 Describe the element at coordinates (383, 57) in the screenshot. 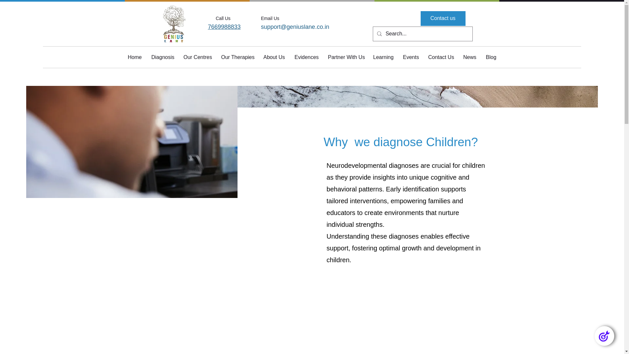

I see `Learning` at that location.